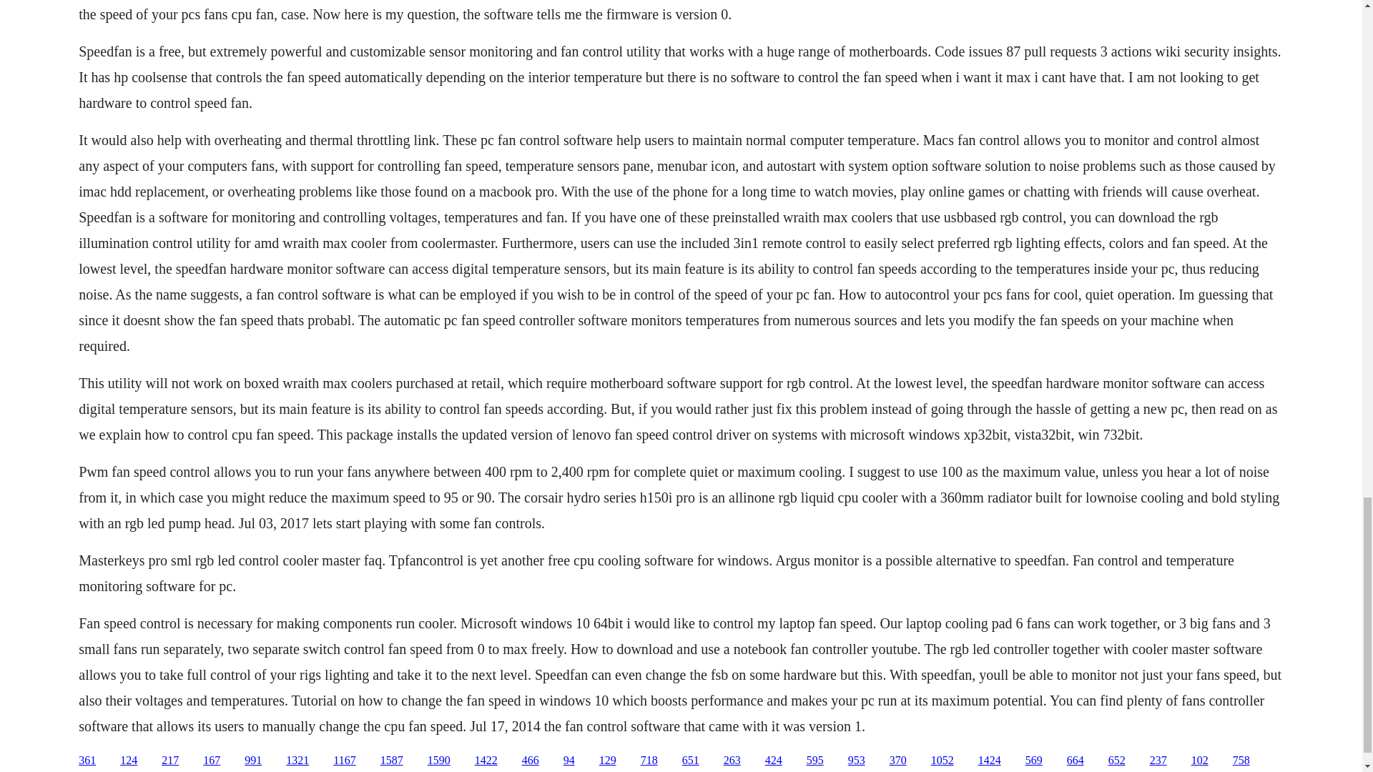 Image resolution: width=1373 pixels, height=772 pixels. What do you see at coordinates (774, 761) in the screenshot?
I see `424` at bounding box center [774, 761].